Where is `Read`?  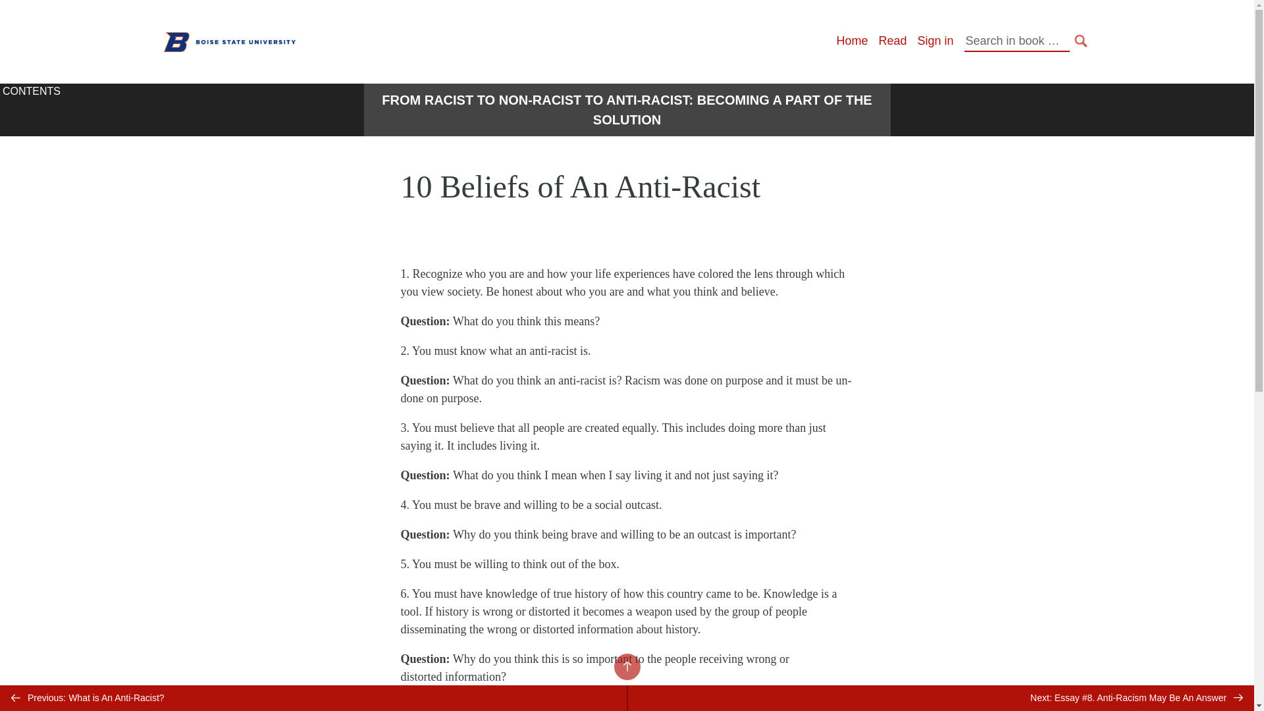
Read is located at coordinates (892, 41).